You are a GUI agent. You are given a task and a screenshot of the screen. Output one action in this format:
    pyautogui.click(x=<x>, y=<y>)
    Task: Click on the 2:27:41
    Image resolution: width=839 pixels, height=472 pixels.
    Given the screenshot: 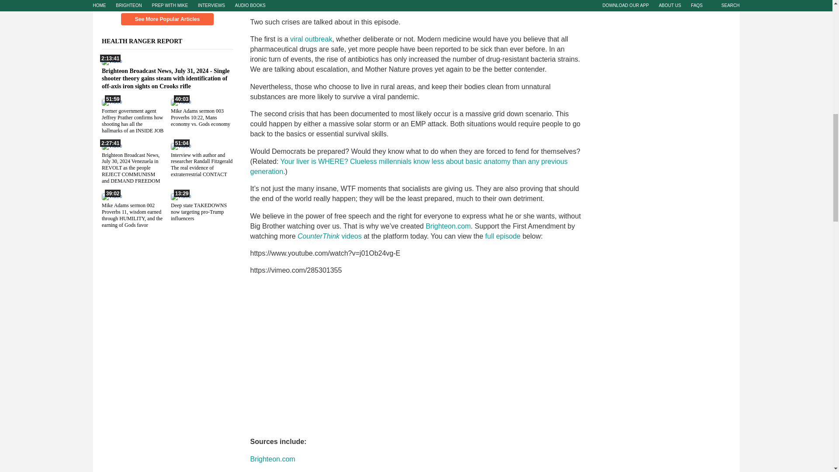 What is the action you would take?
    pyautogui.click(x=180, y=208)
    